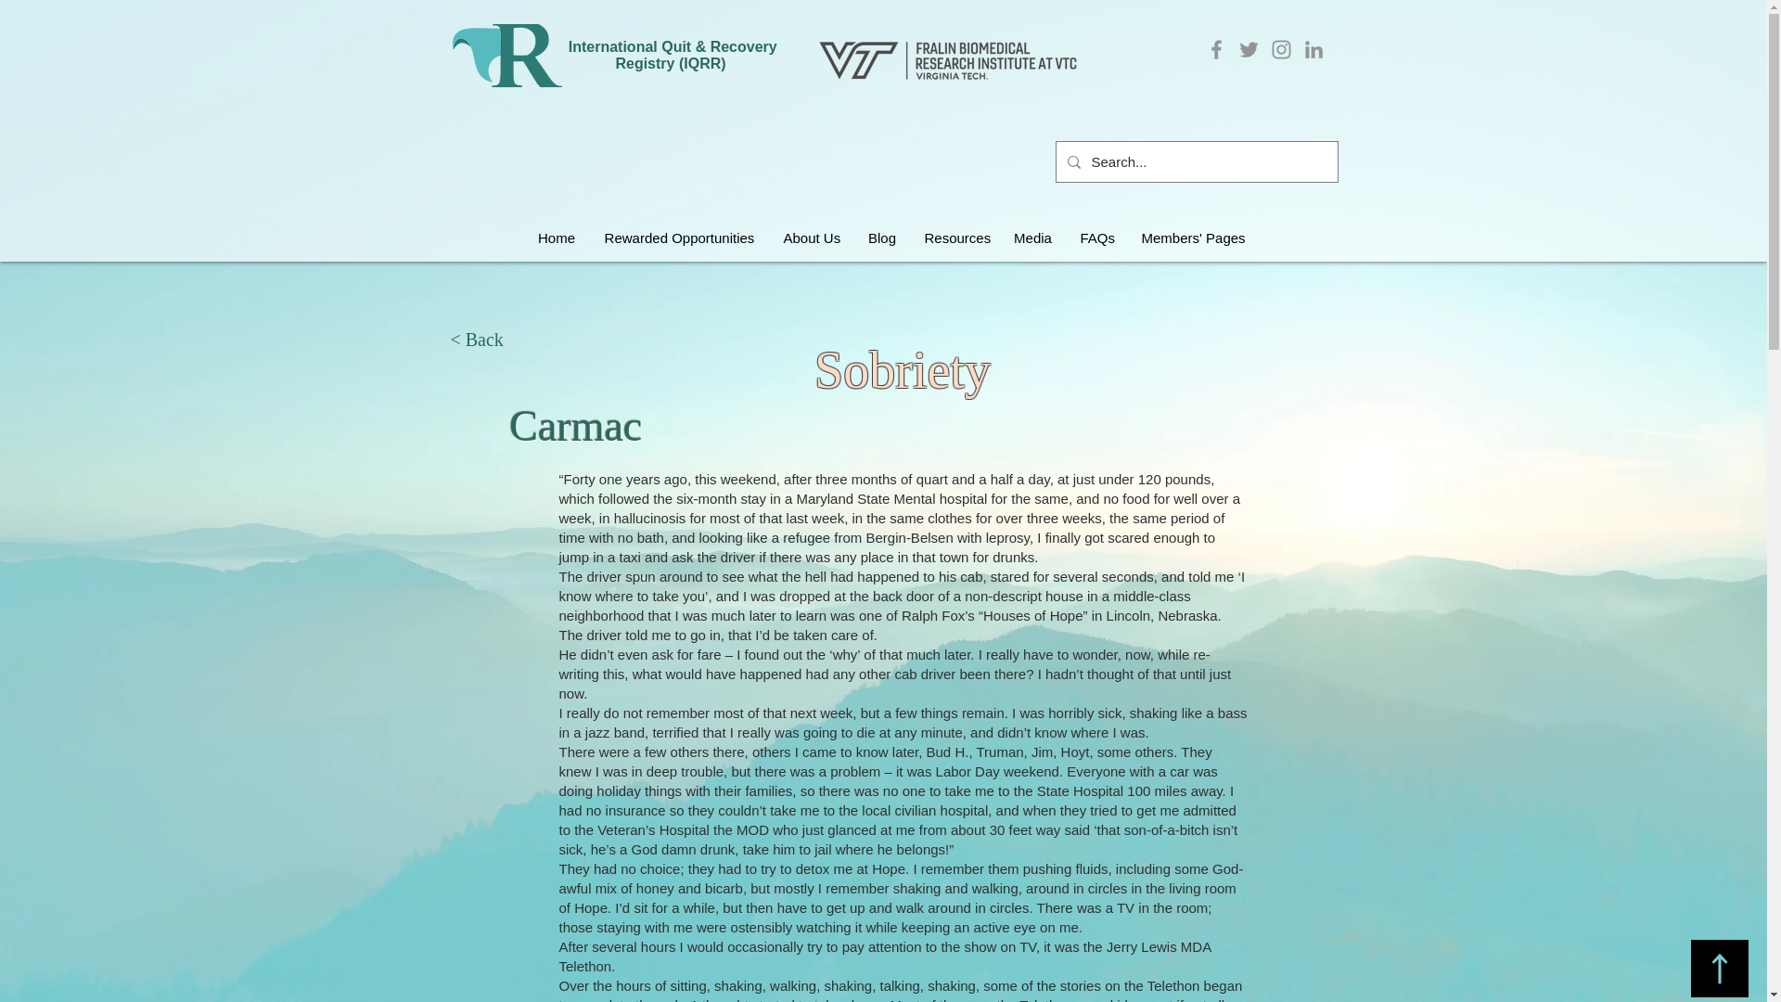 Image resolution: width=1781 pixels, height=1002 pixels. Describe the element at coordinates (679, 238) in the screenshot. I see `Rewarded Opportunities` at that location.